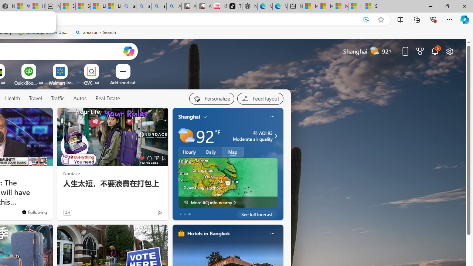 Image resolution: width=473 pixels, height=266 pixels. I want to click on Add a site, so click(123, 82).